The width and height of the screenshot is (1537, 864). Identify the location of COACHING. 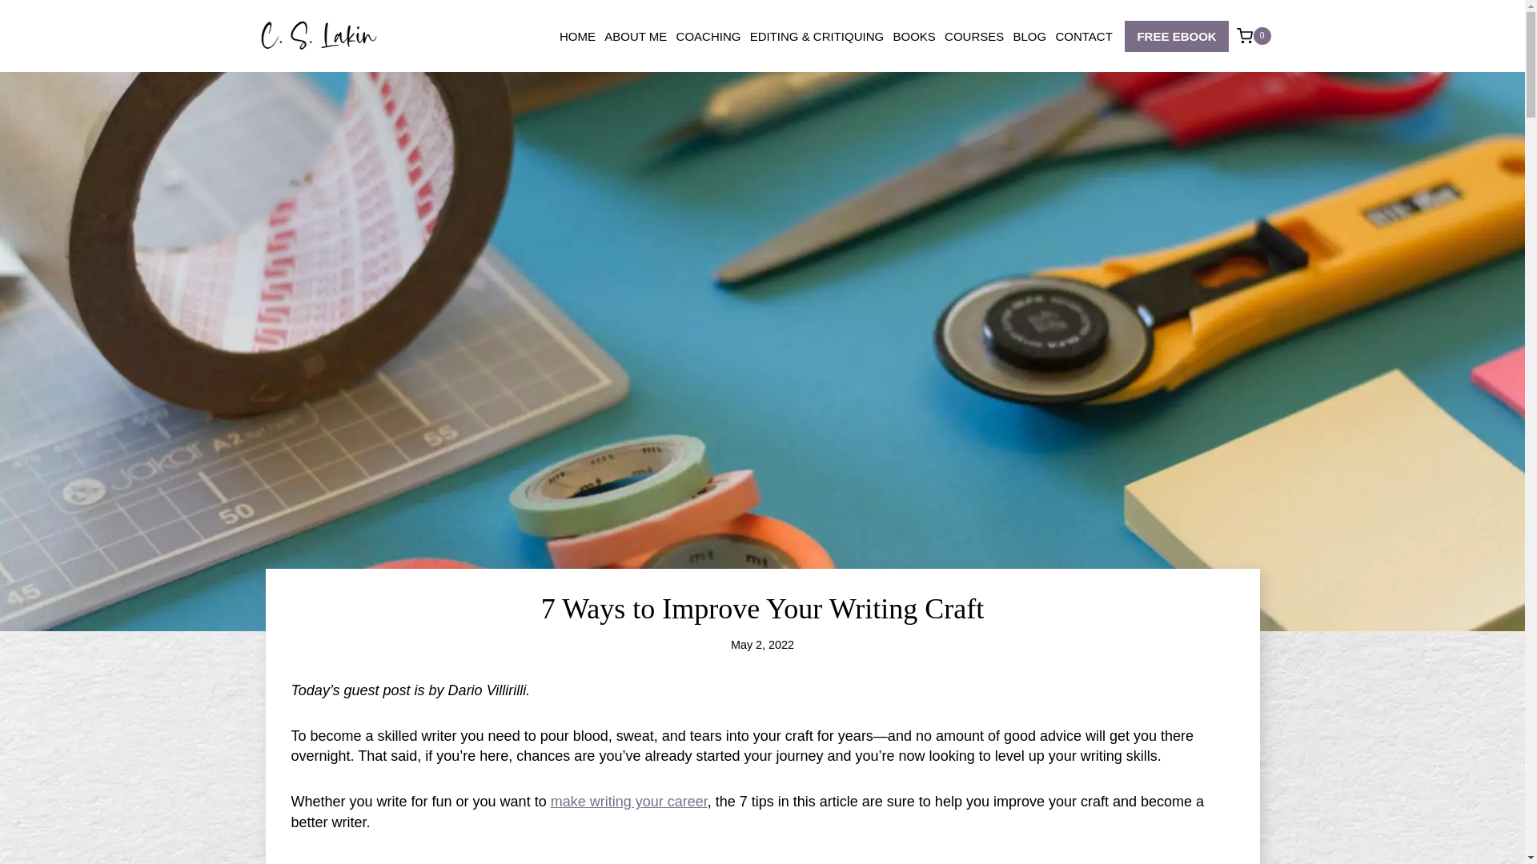
(708, 36).